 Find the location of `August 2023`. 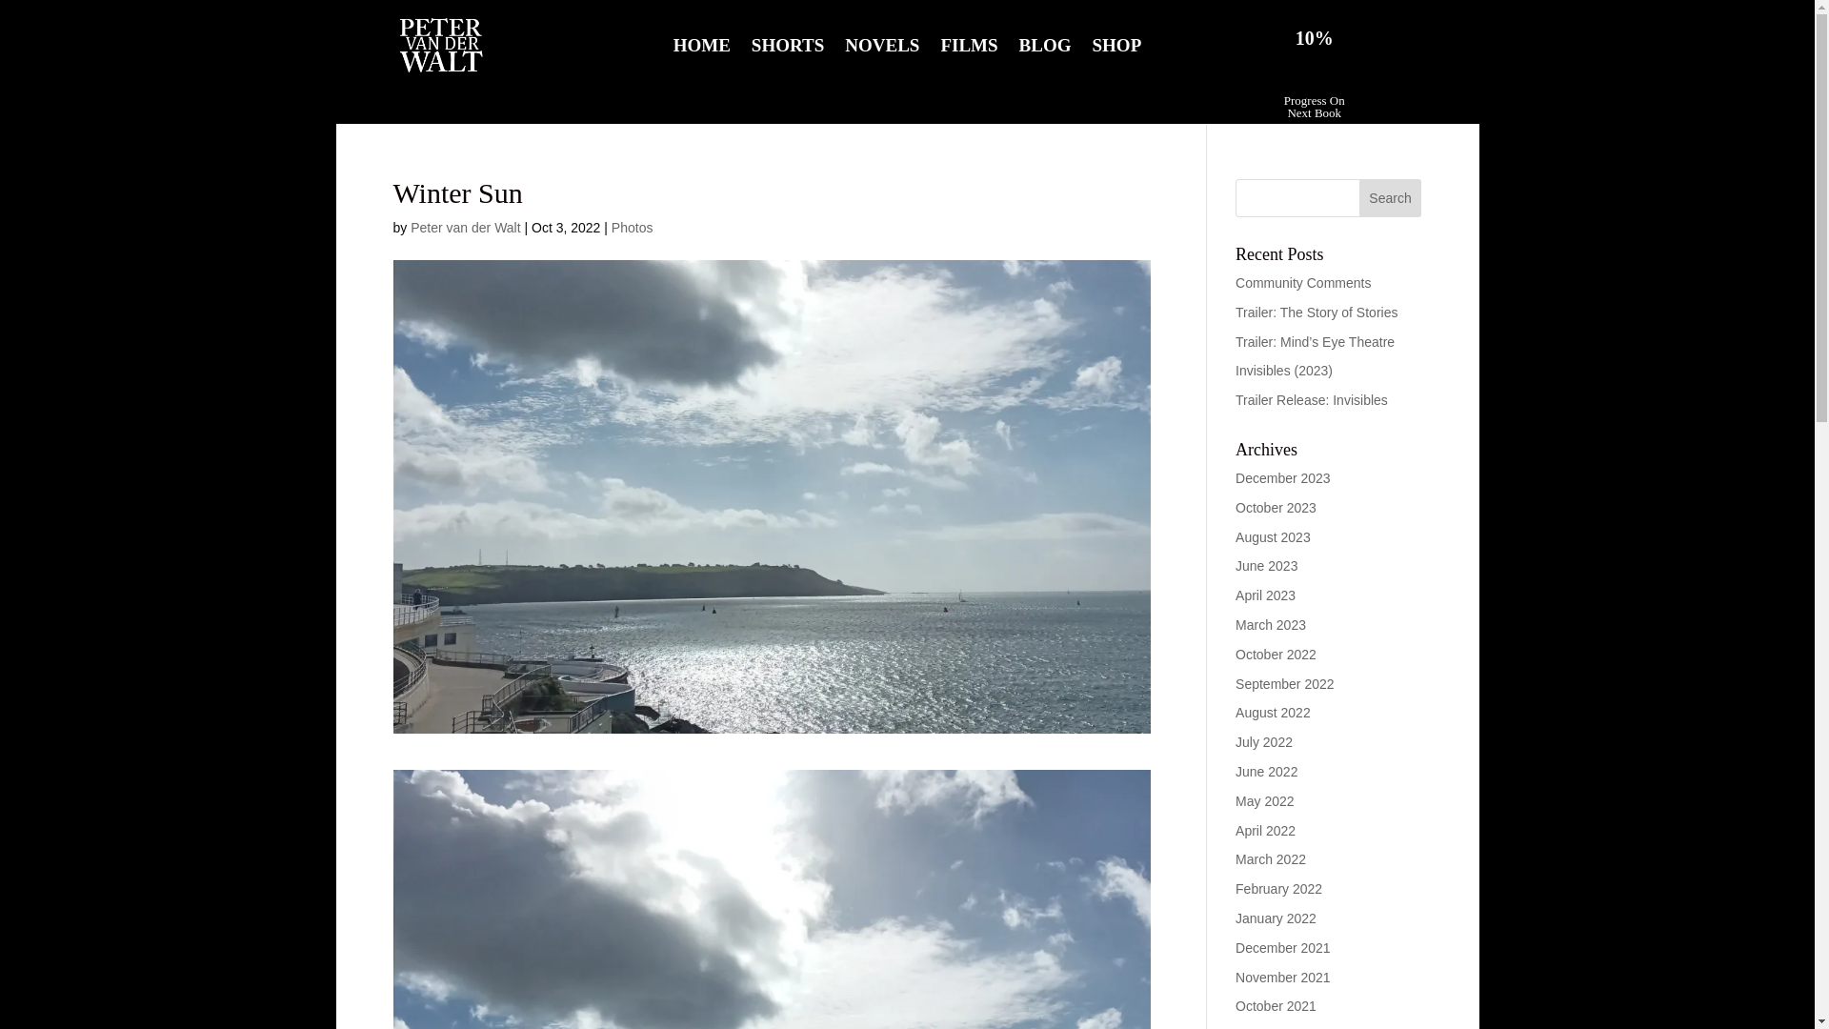

August 2023 is located at coordinates (1273, 537).